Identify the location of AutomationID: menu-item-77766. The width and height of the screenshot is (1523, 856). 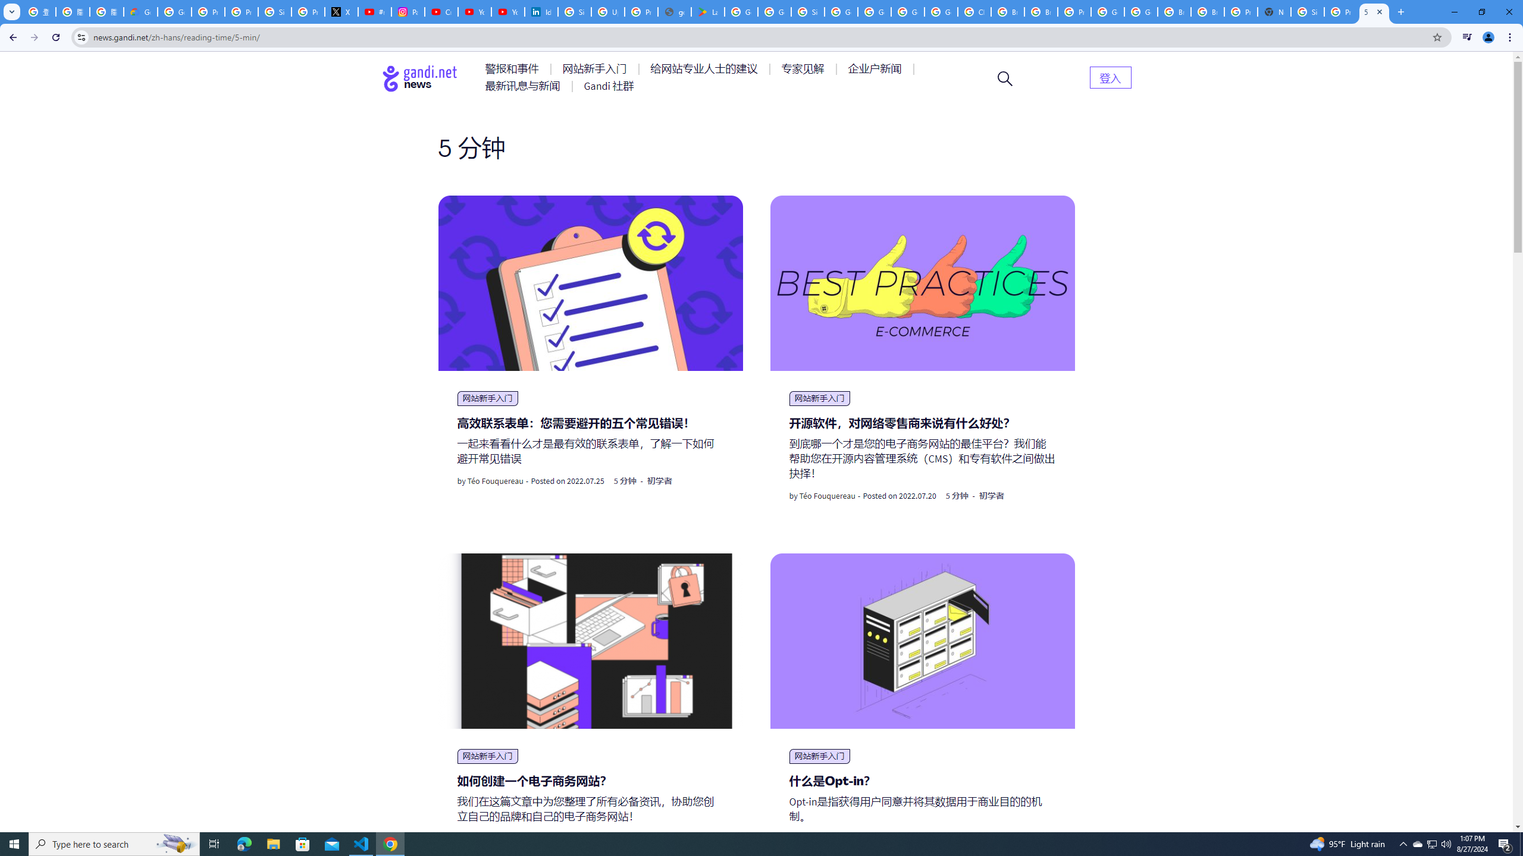
(525, 86).